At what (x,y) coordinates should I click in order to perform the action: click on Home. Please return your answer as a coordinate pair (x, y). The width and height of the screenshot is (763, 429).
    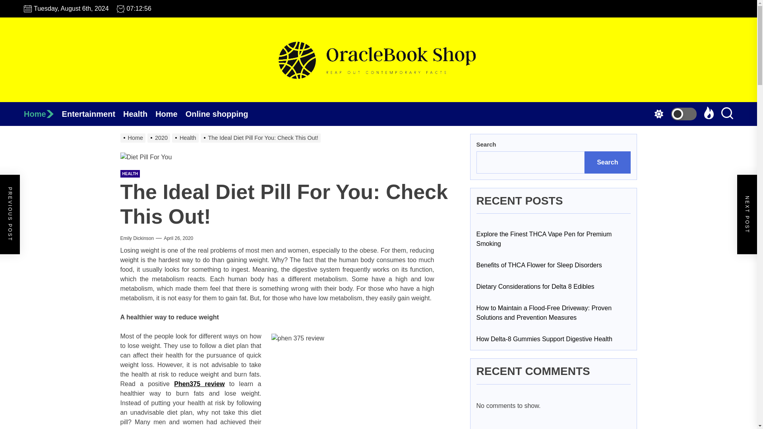
    Looking at the image, I should click on (170, 114).